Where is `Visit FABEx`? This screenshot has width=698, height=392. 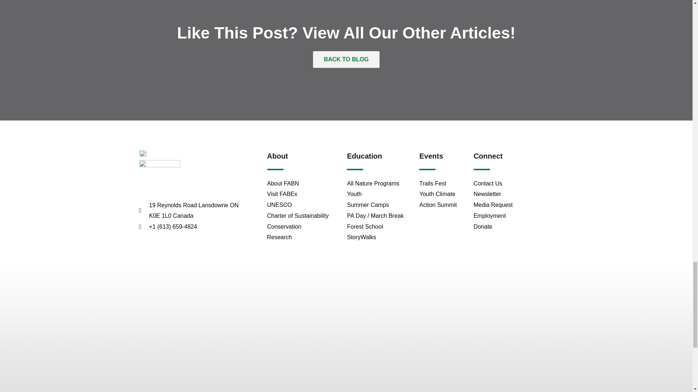 Visit FABEx is located at coordinates (303, 194).